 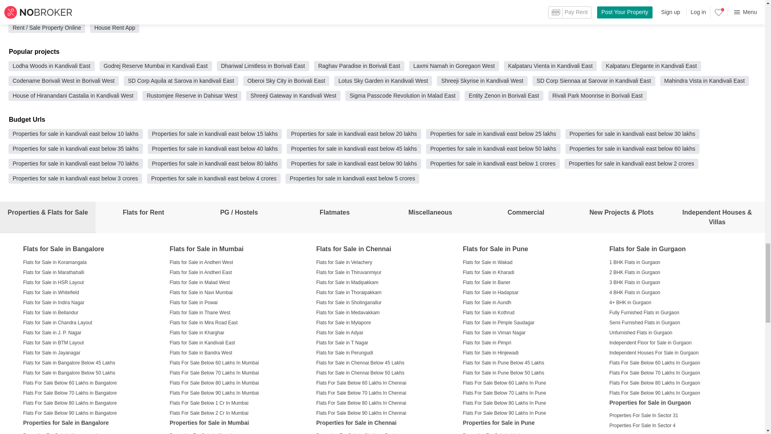 What do you see at coordinates (70, 412) in the screenshot?
I see `Flats For Sale Below 90 Lakhs in Bangalore` at bounding box center [70, 412].